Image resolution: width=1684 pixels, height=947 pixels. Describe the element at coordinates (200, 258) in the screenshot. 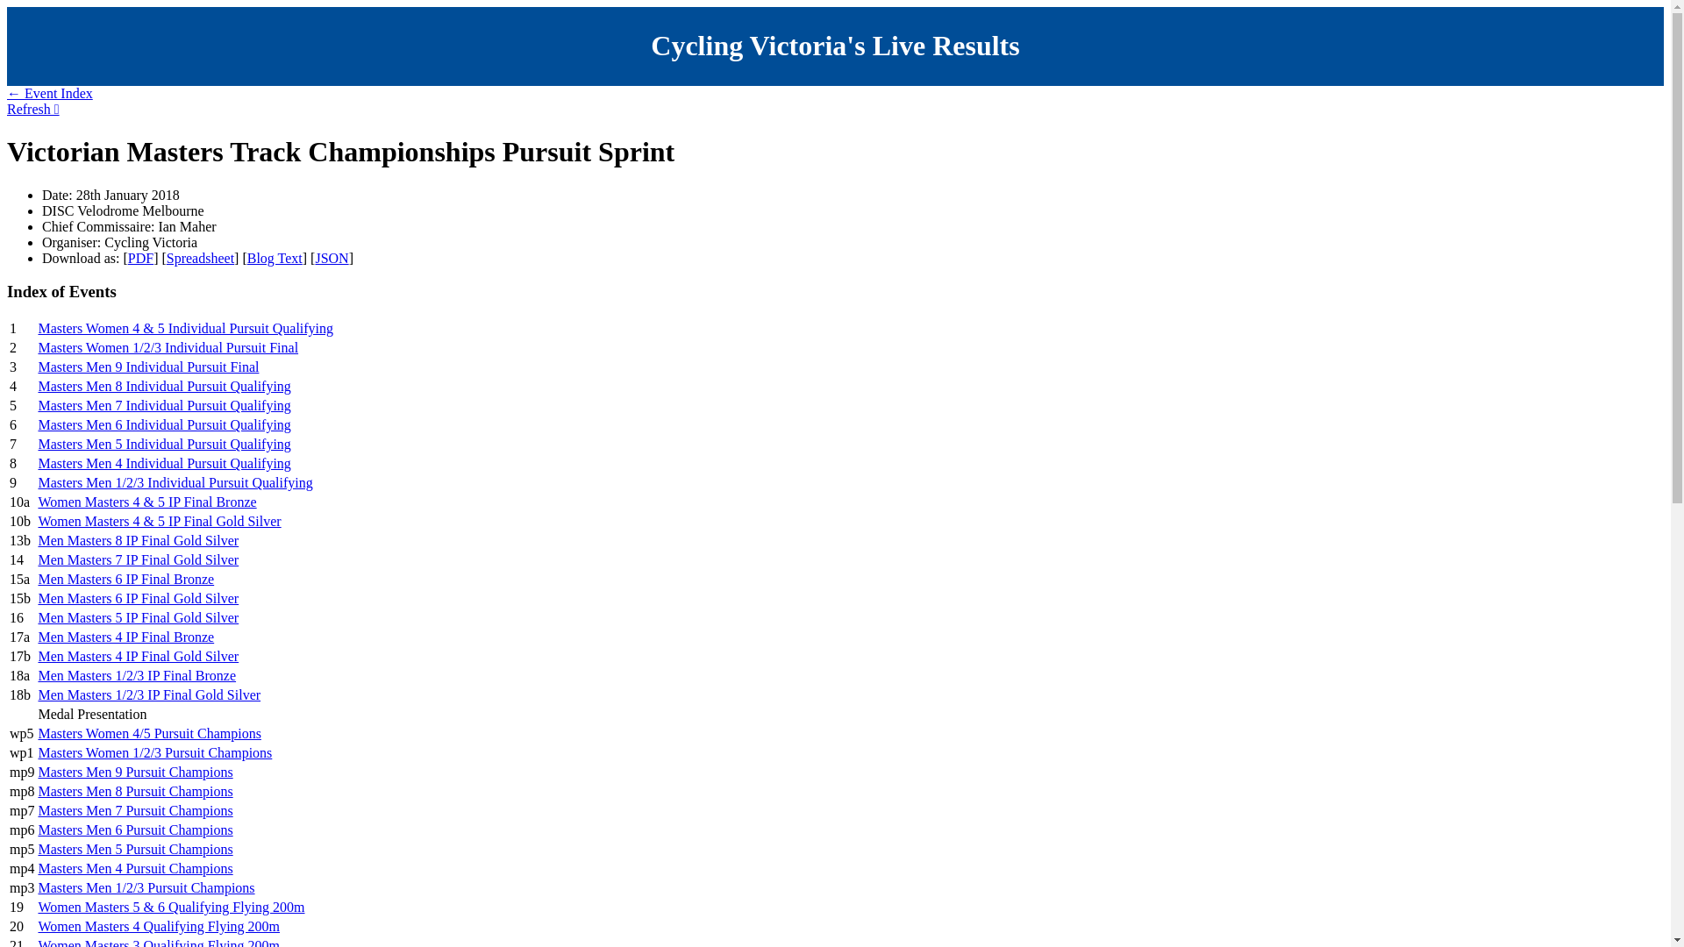

I see `Spreadsheet` at that location.